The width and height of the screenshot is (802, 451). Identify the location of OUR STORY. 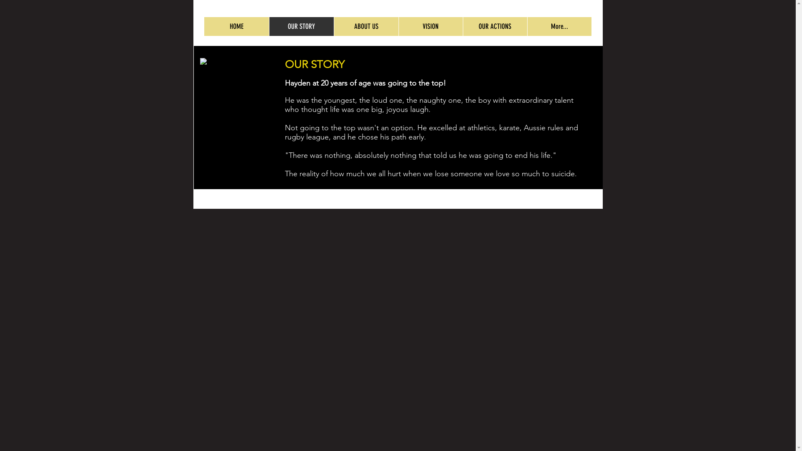
(302, 27).